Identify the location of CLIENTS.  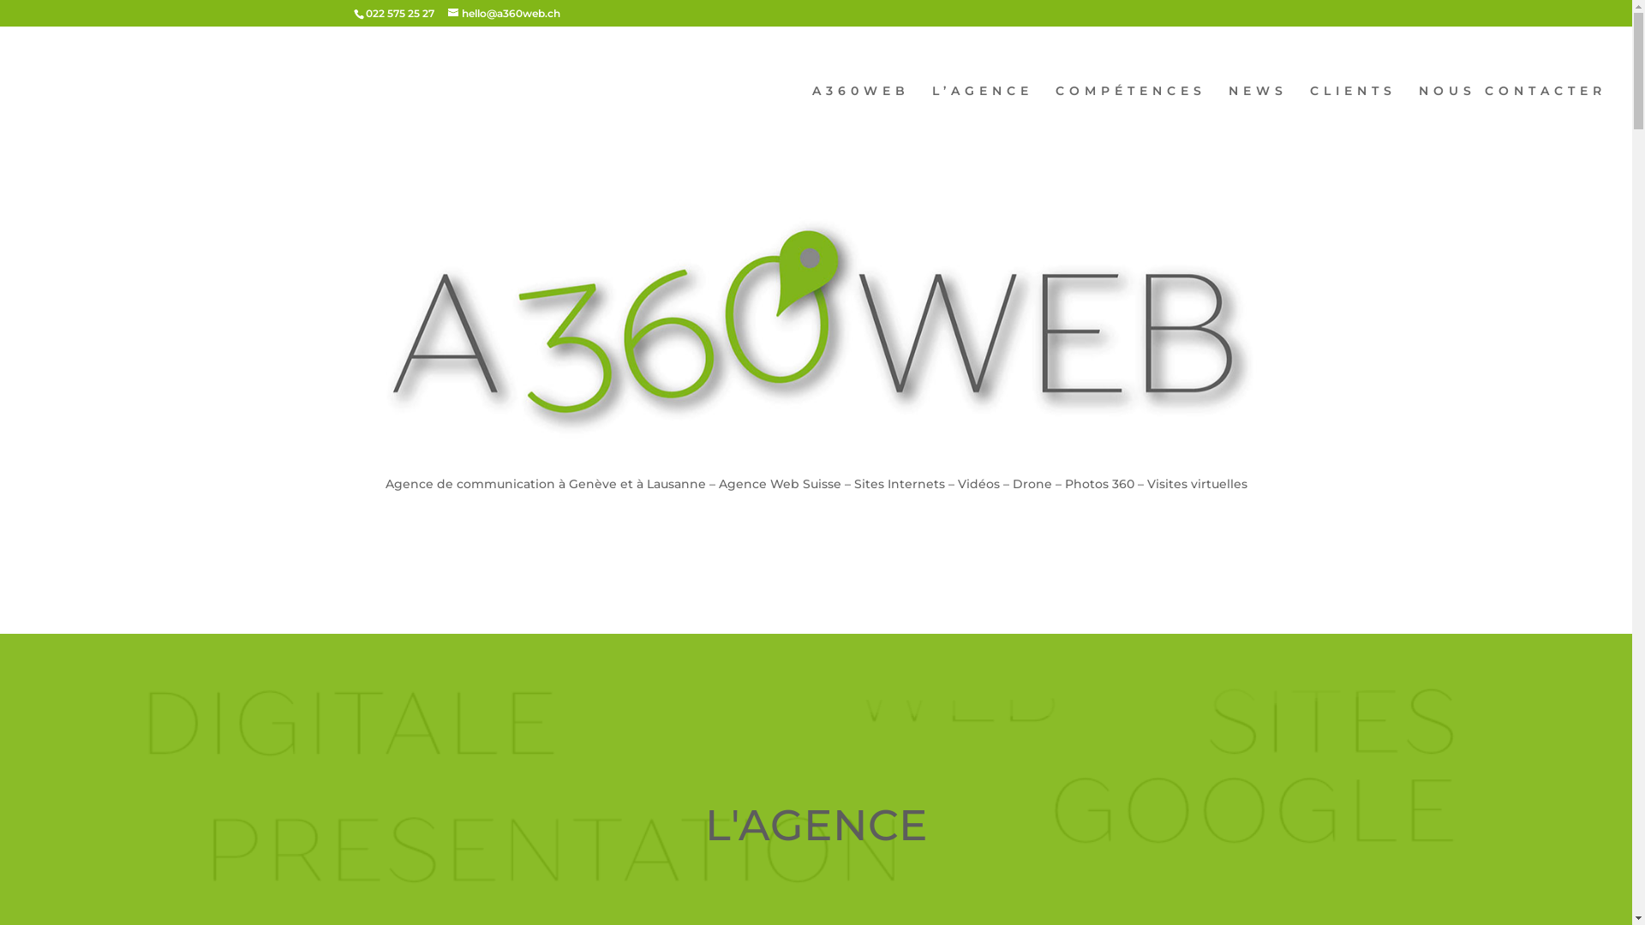
(1354, 120).